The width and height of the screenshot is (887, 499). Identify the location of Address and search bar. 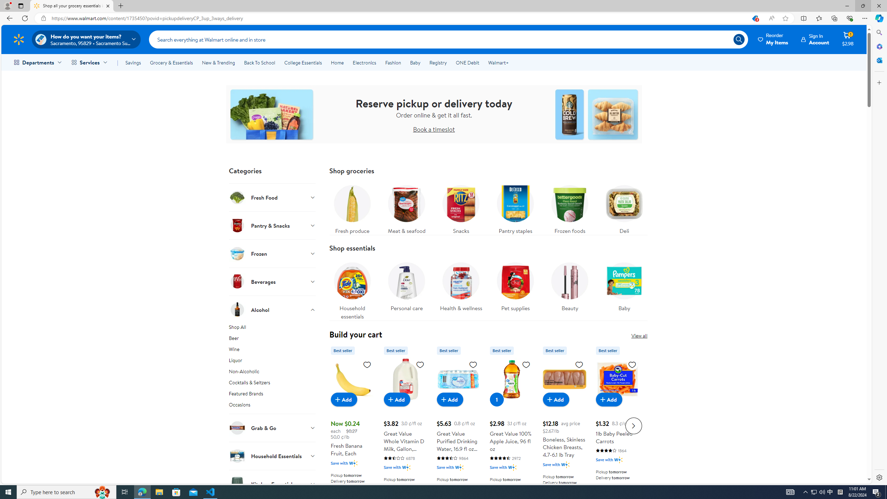
(398, 18).